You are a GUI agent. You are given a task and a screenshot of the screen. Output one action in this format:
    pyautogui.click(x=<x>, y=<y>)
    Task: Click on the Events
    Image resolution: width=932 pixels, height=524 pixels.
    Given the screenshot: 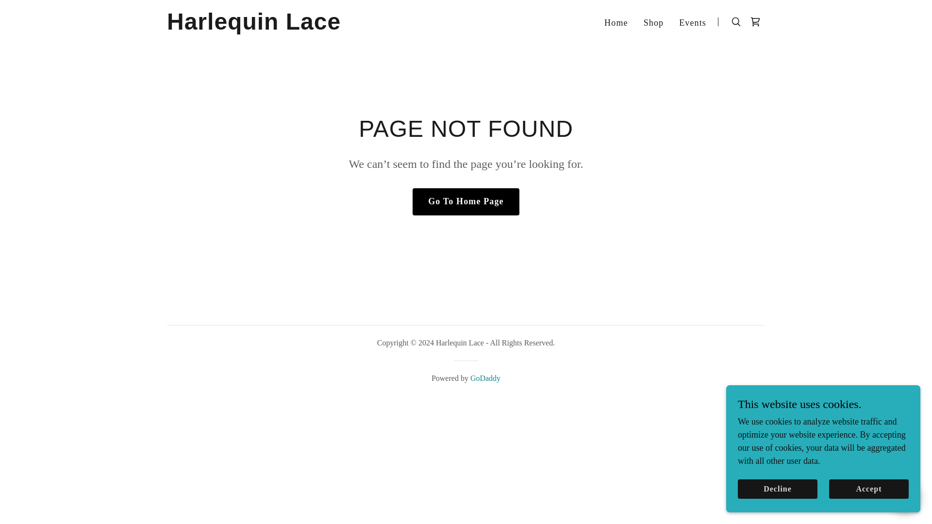 What is the action you would take?
    pyautogui.click(x=693, y=22)
    